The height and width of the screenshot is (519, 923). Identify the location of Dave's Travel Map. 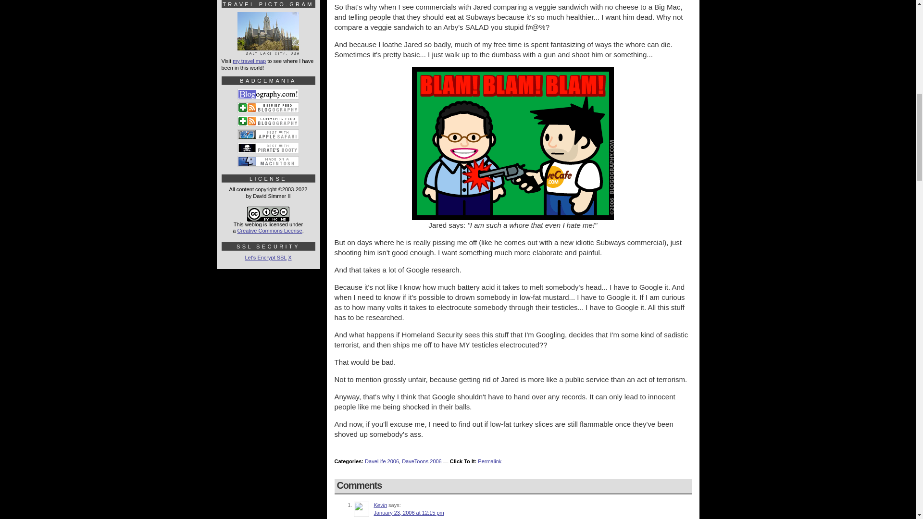
(249, 61).